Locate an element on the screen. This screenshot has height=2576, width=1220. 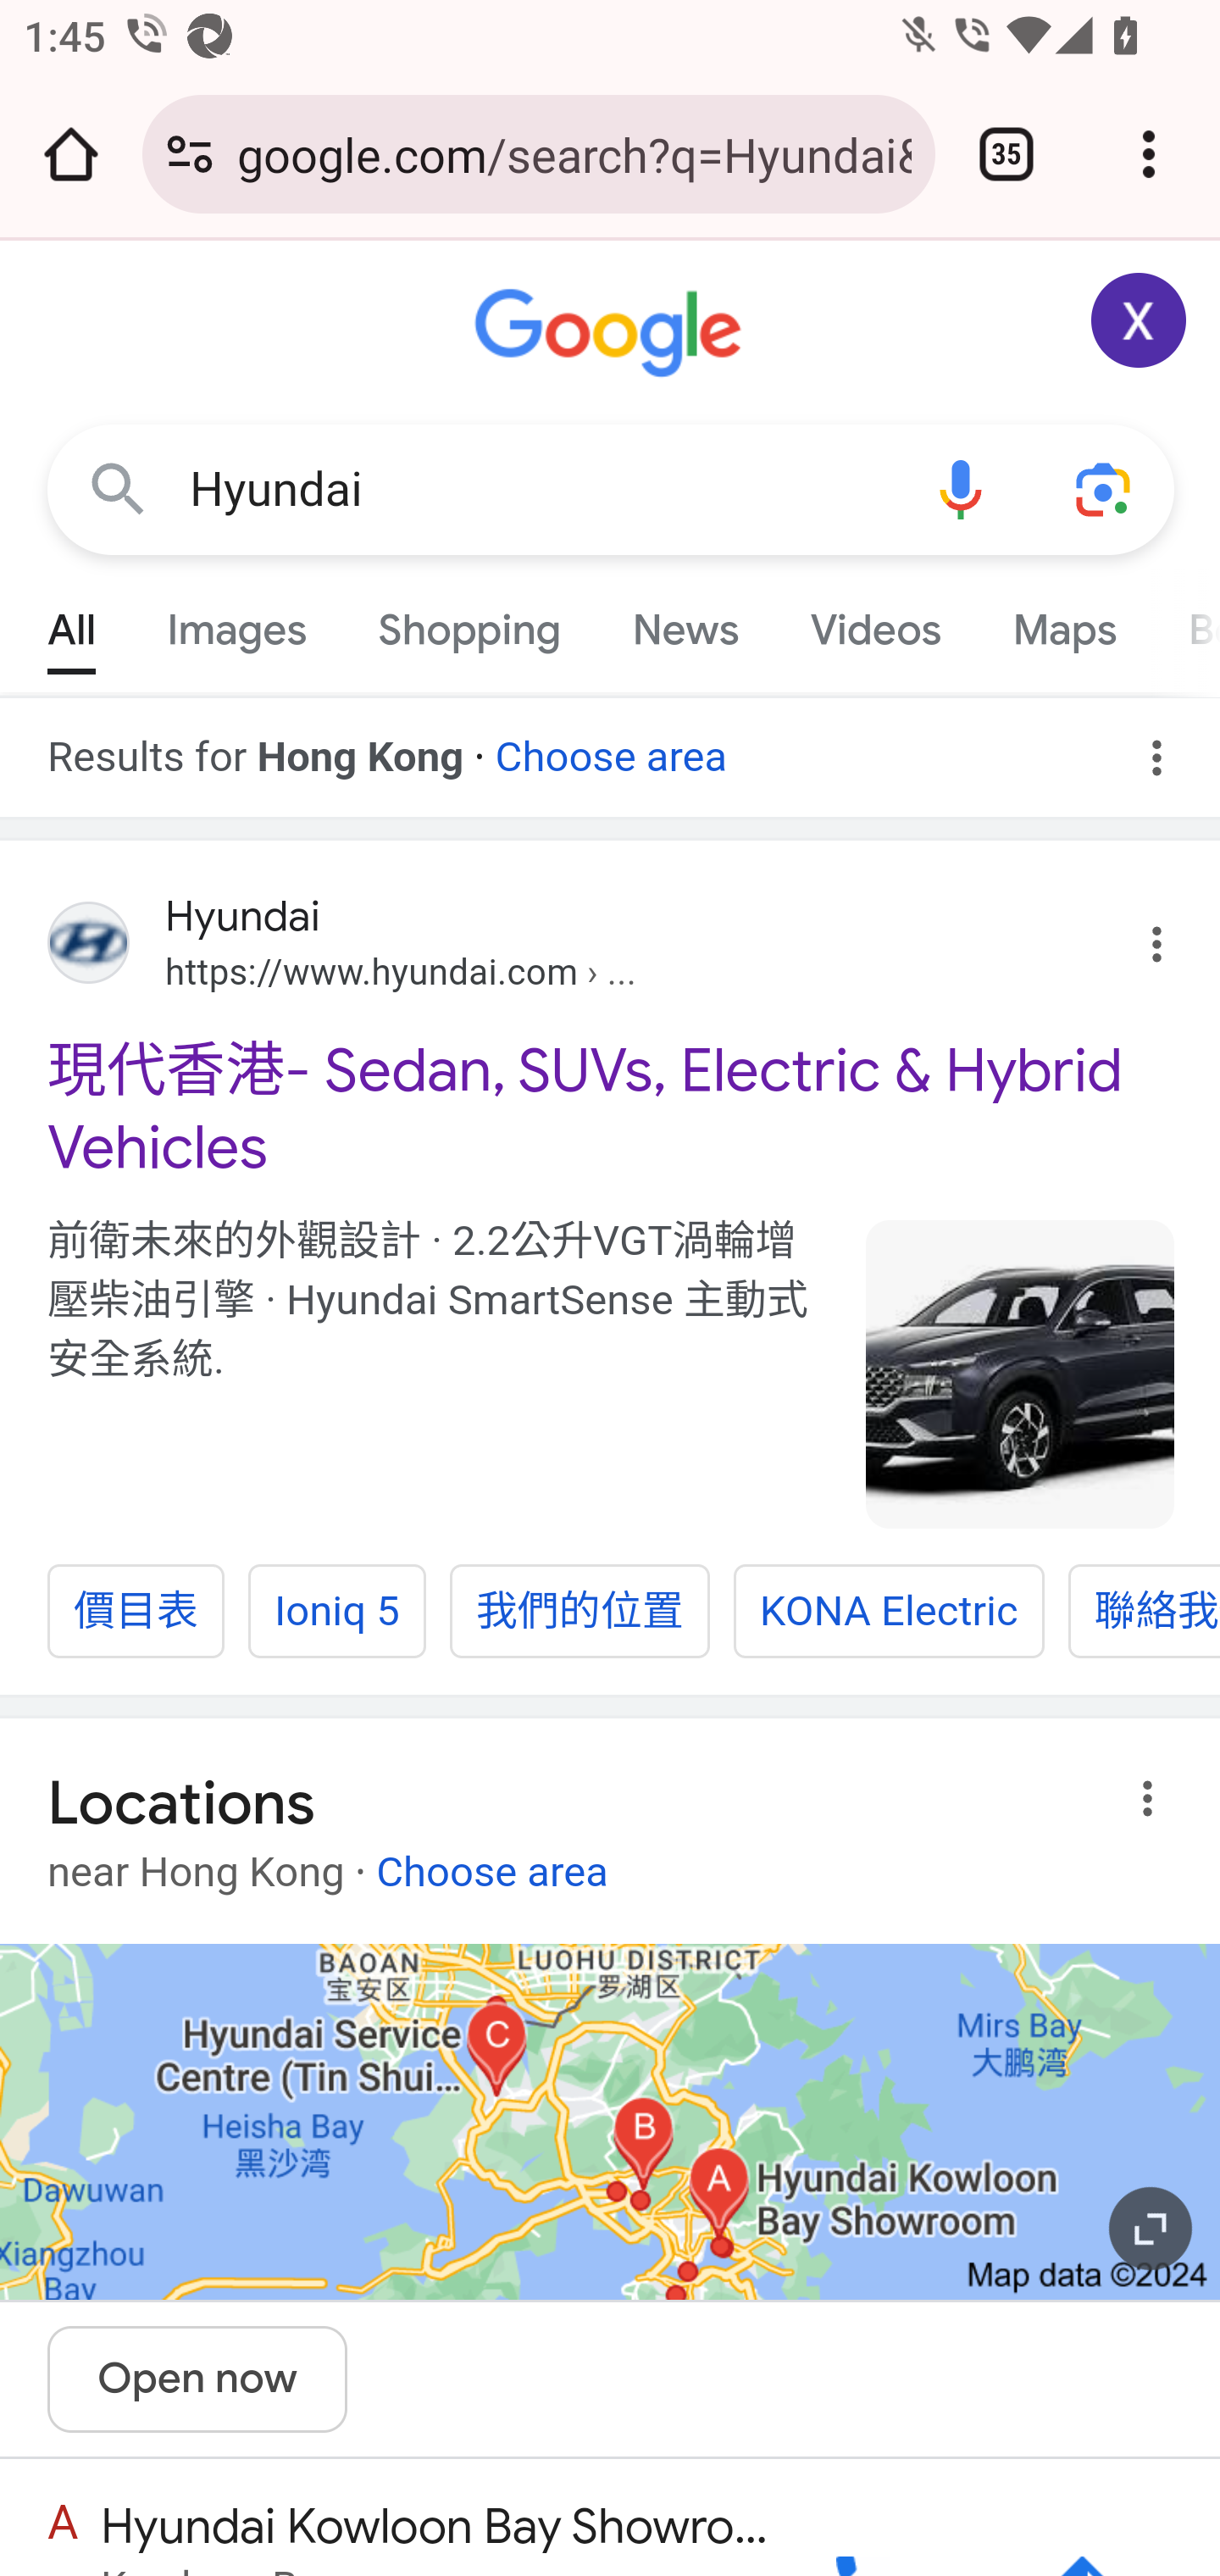
Images is located at coordinates (237, 622).